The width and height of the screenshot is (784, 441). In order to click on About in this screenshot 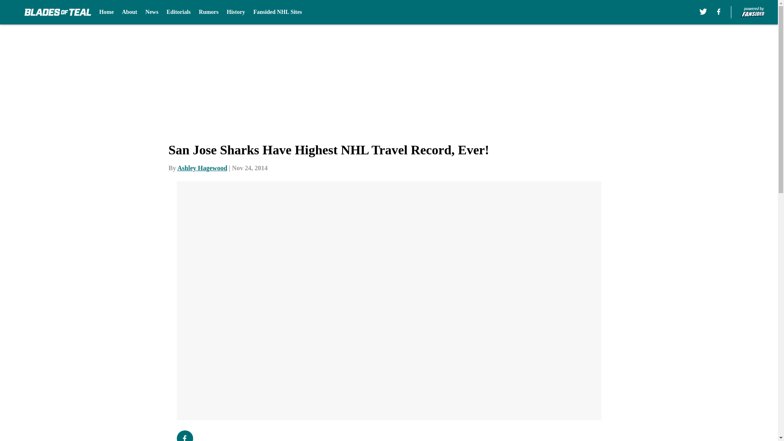, I will do `click(130, 12)`.